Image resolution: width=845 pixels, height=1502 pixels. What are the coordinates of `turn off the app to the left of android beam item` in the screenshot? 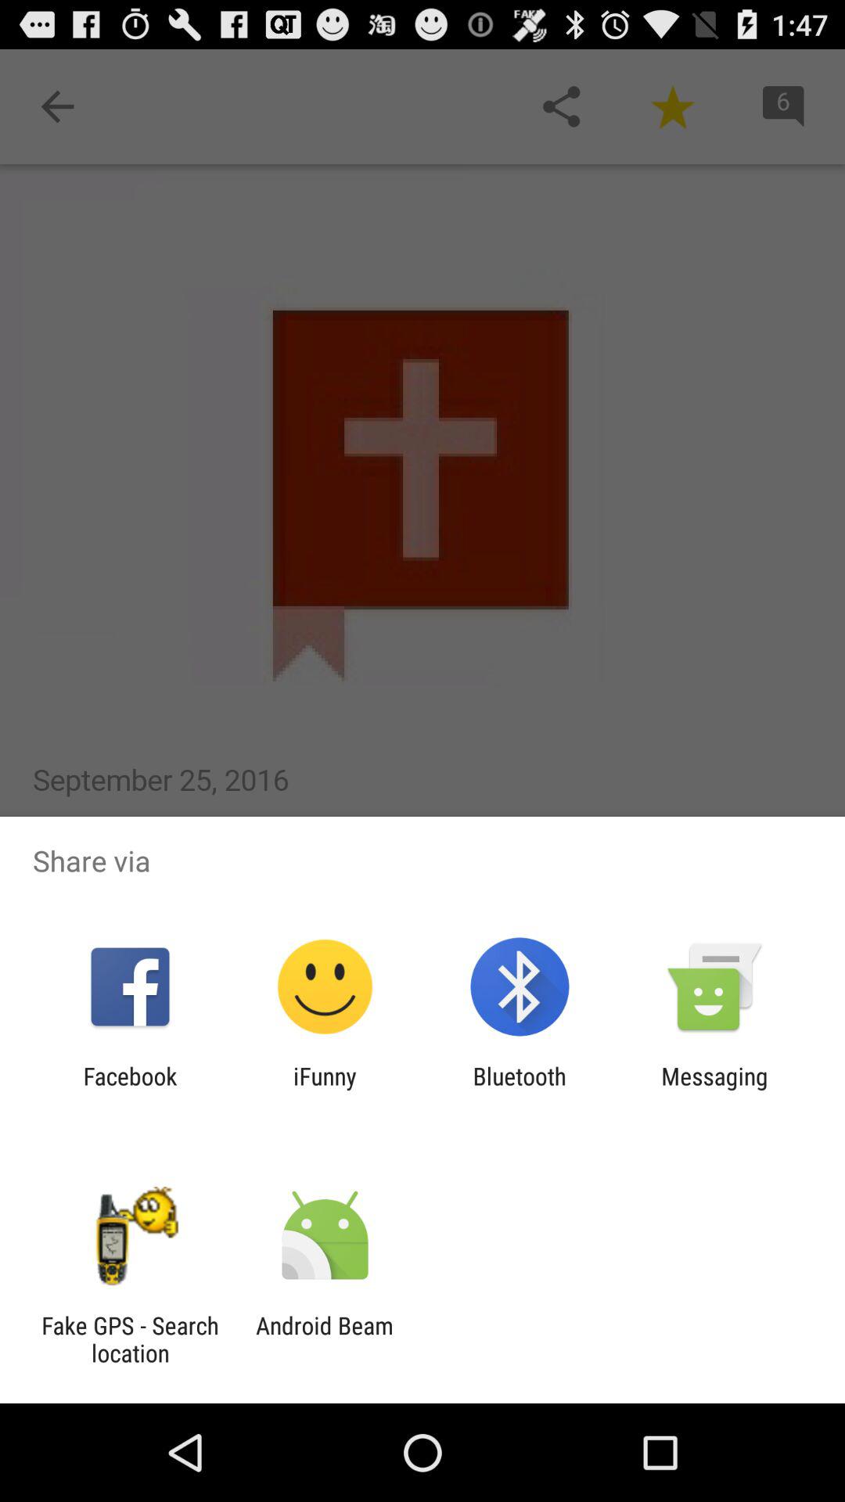 It's located at (130, 1339).